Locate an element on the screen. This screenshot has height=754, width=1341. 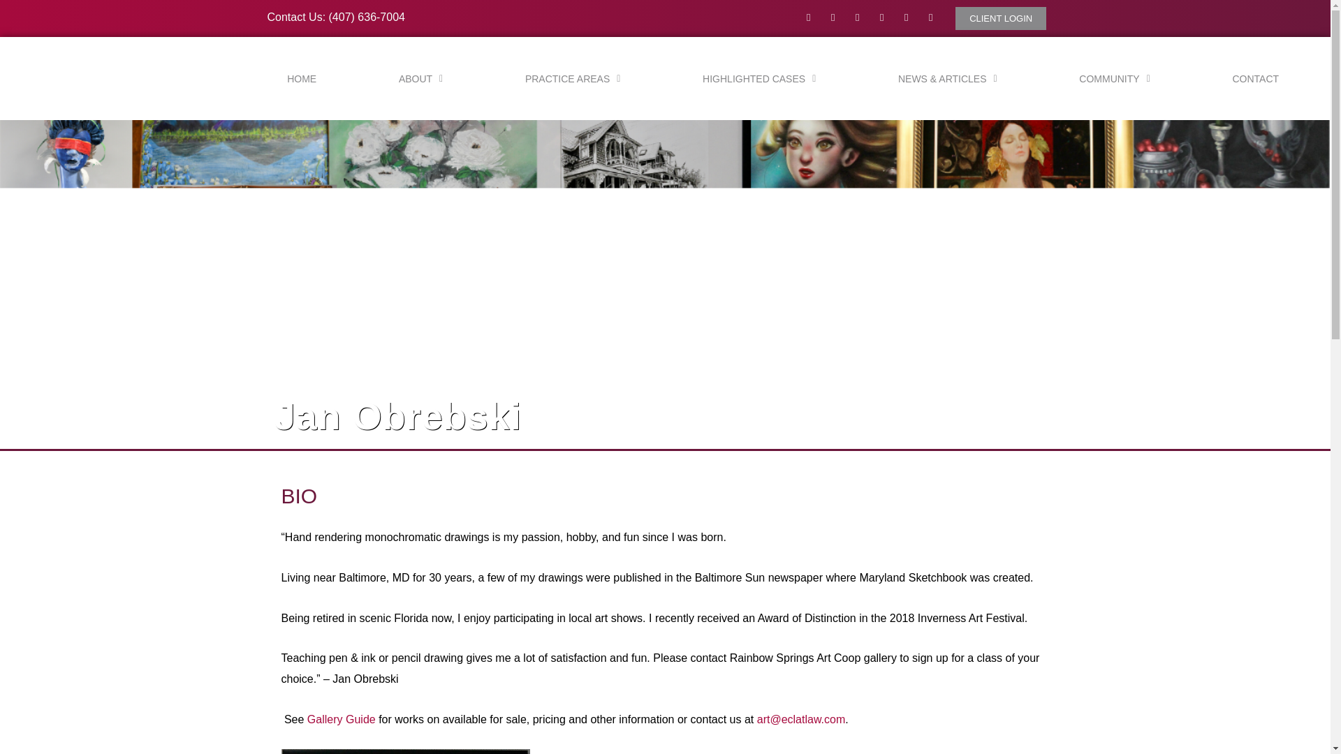
COMMUNITY is located at coordinates (1114, 78).